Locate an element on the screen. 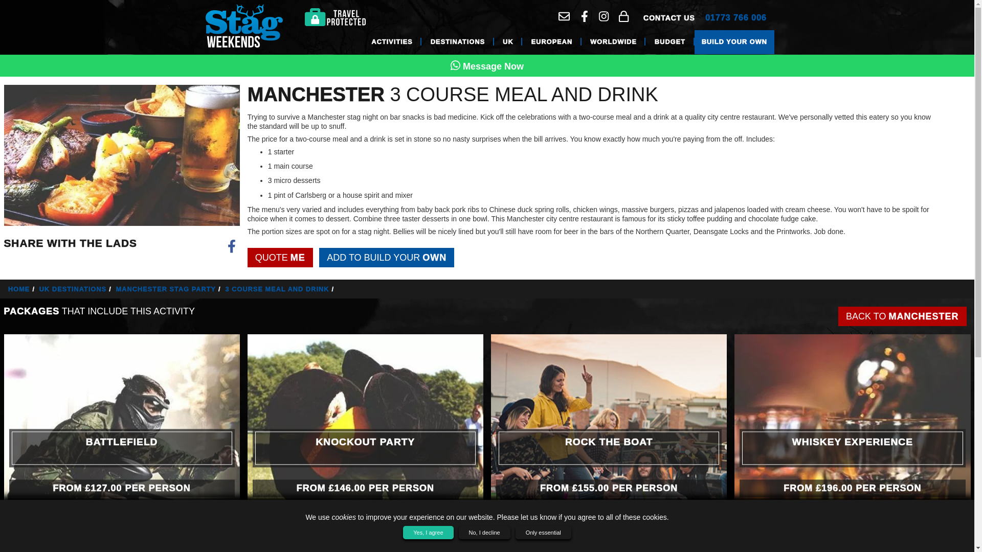  BUILD YOUR OWN is located at coordinates (734, 42).